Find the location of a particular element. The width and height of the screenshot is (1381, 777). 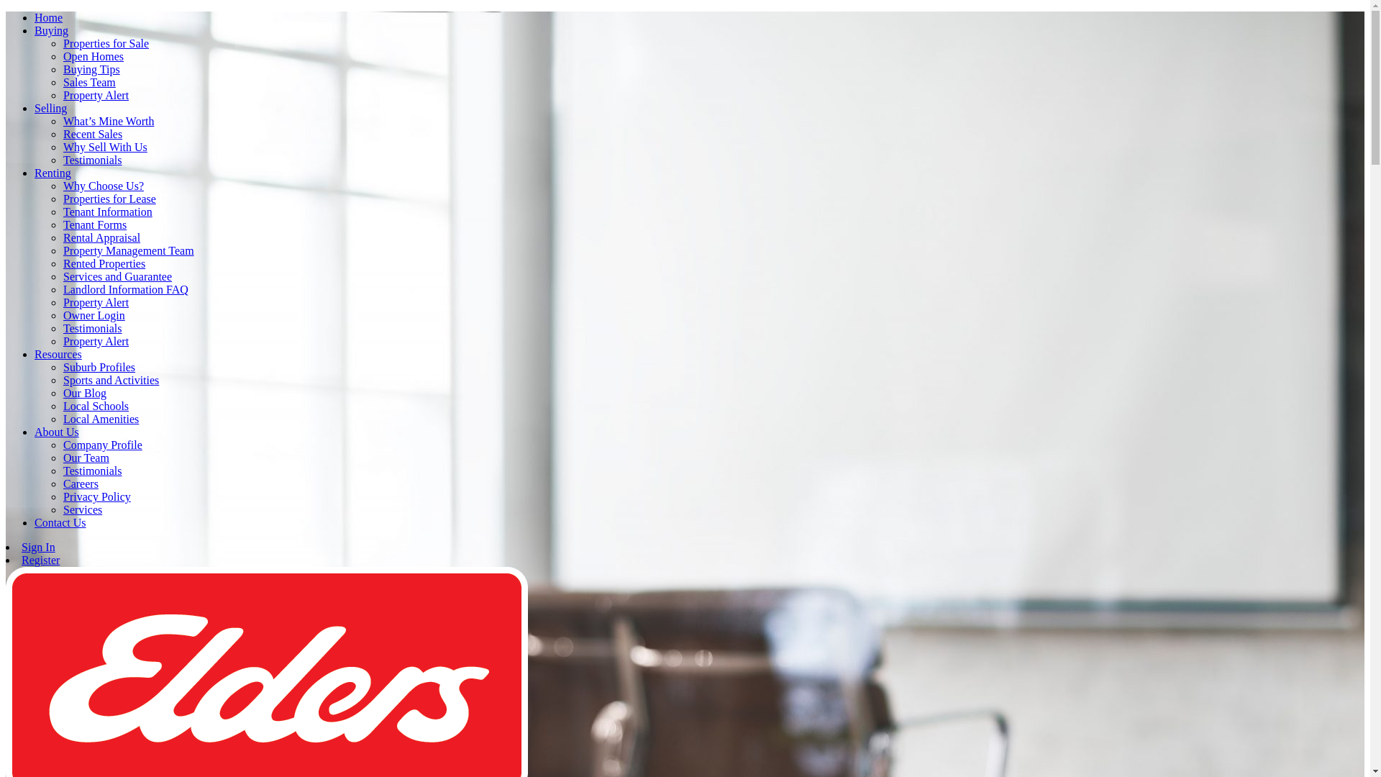

Property Alert is located at coordinates (96, 302).